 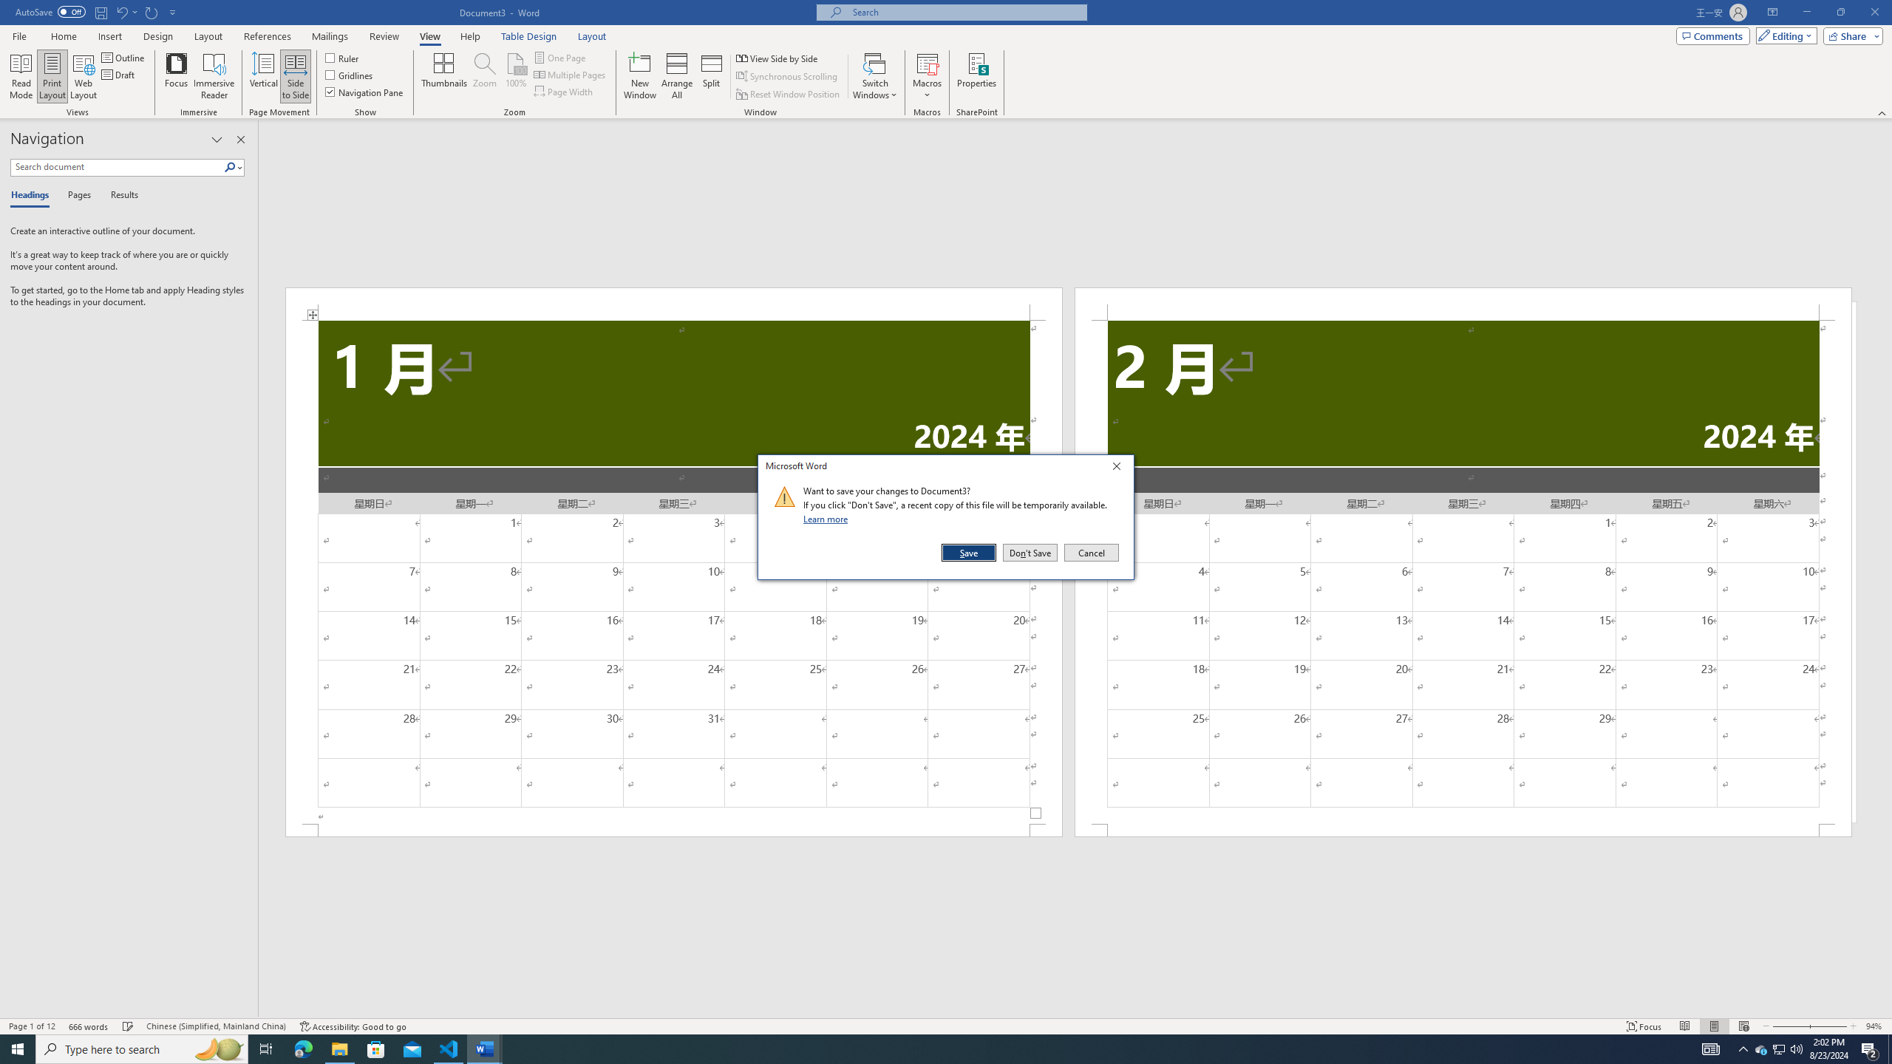 I want to click on Header -Section 1-, so click(x=674, y=303).